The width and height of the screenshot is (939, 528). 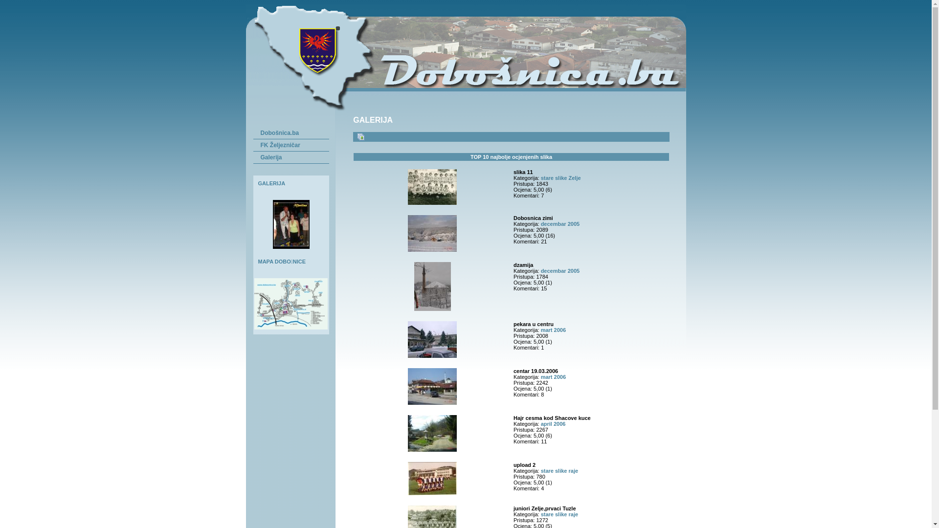 What do you see at coordinates (293, 157) in the screenshot?
I see `Galerija` at bounding box center [293, 157].